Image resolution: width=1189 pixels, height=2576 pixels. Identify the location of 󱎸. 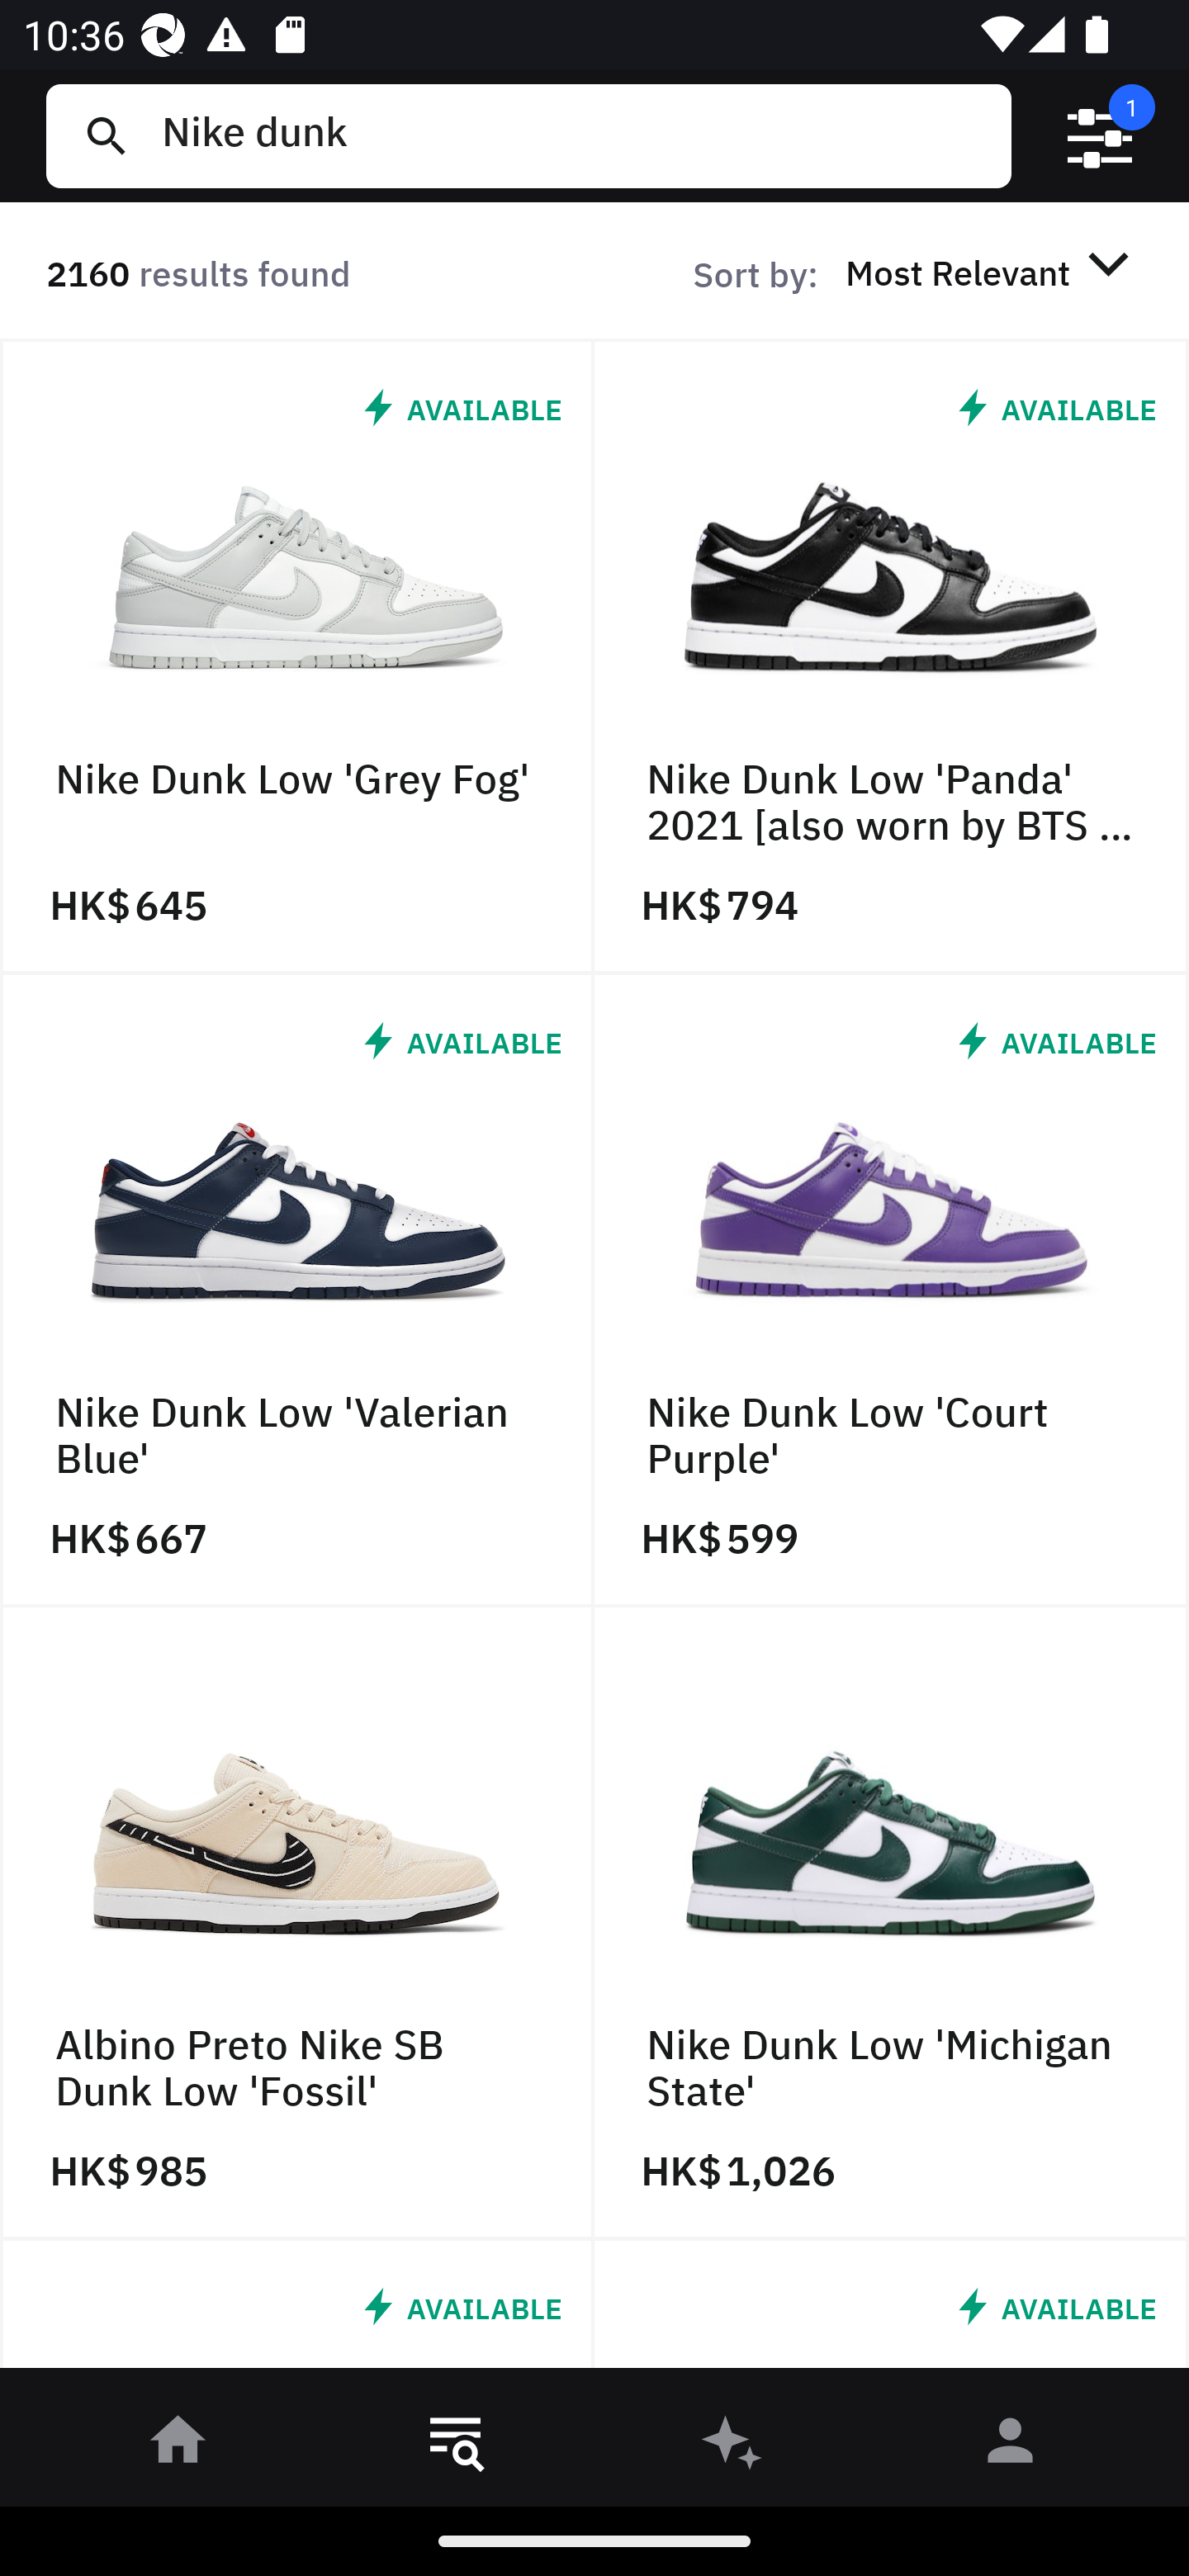
(456, 2446).